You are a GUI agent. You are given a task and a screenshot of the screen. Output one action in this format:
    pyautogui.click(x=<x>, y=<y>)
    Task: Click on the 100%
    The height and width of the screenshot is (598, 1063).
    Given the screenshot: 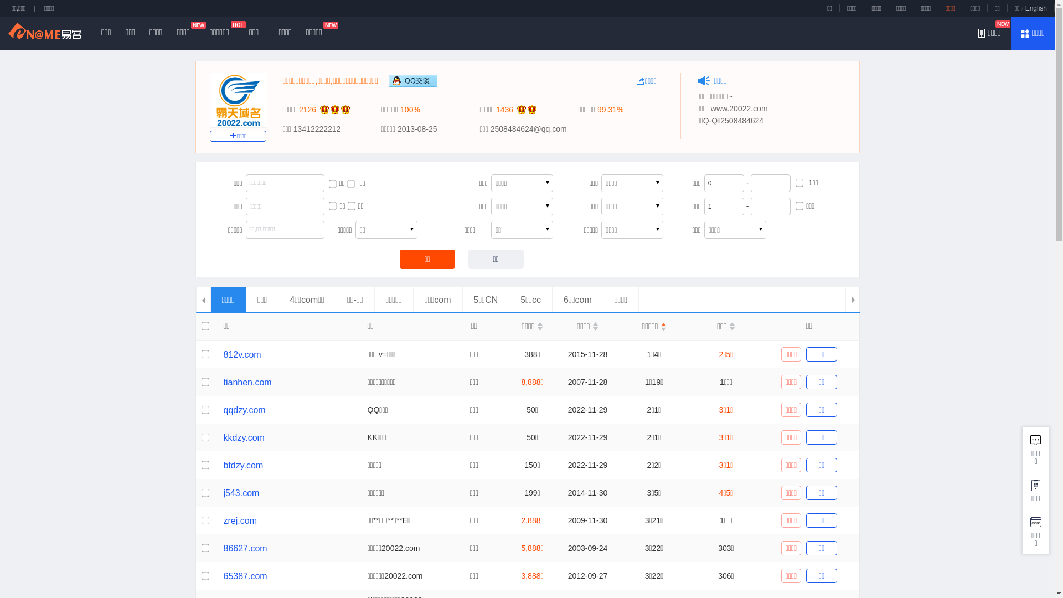 What is the action you would take?
    pyautogui.click(x=410, y=110)
    